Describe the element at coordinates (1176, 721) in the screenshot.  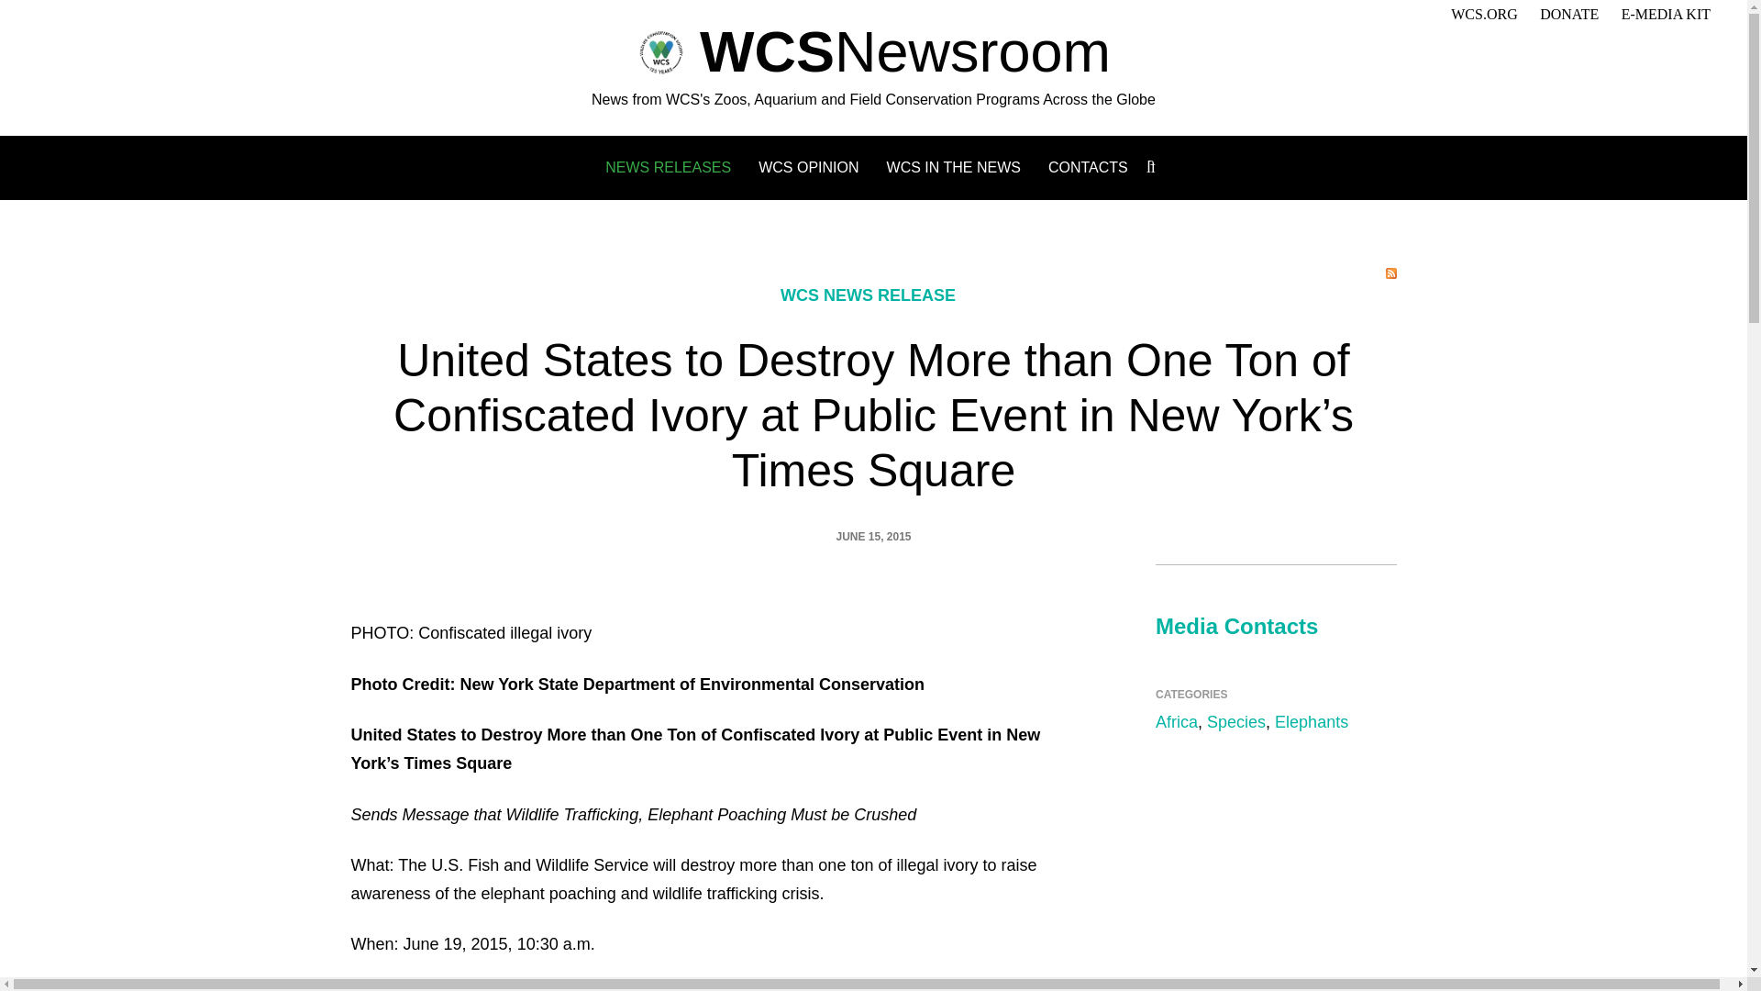
I see `Africa` at that location.